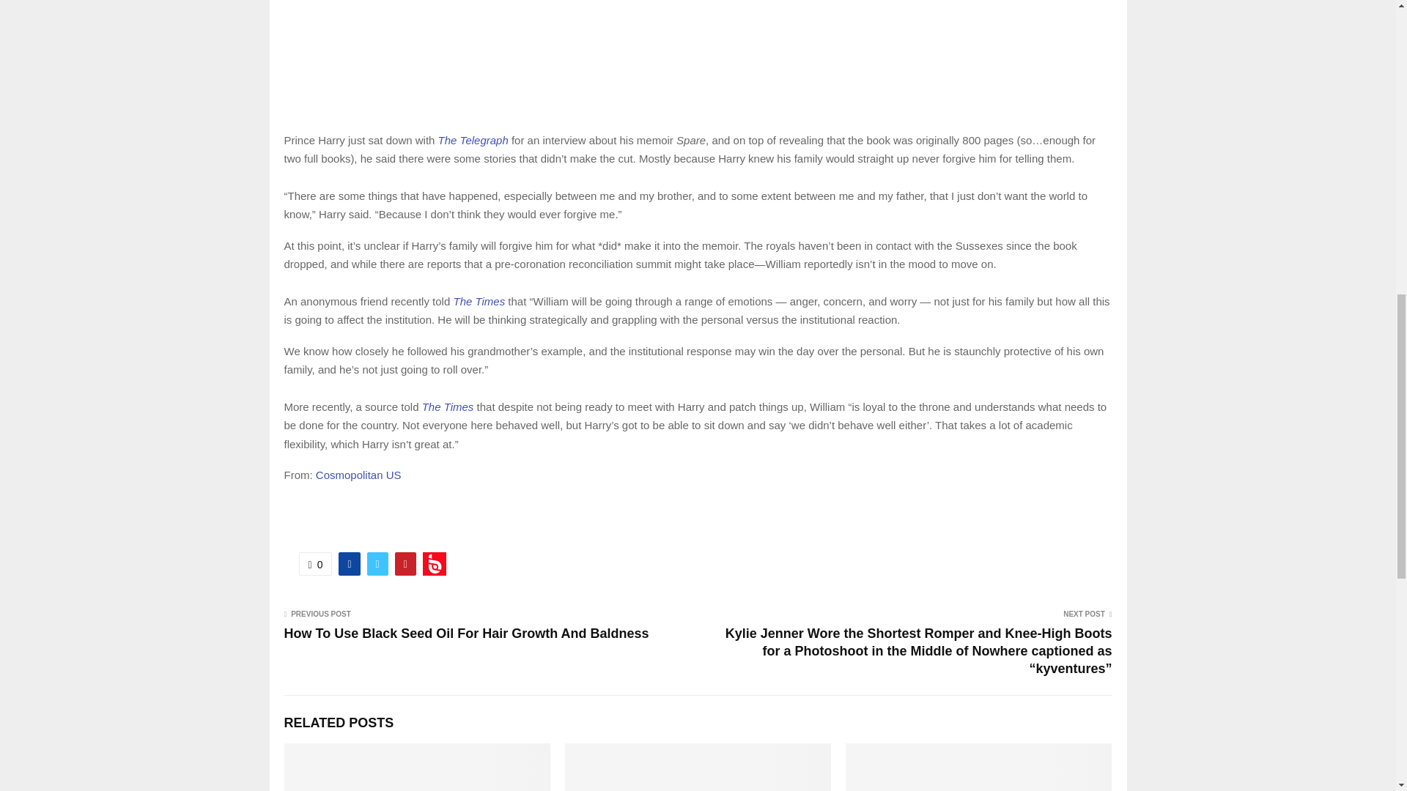 Image resolution: width=1407 pixels, height=791 pixels. What do you see at coordinates (358, 475) in the screenshot?
I see `Cosmopolitan US` at bounding box center [358, 475].